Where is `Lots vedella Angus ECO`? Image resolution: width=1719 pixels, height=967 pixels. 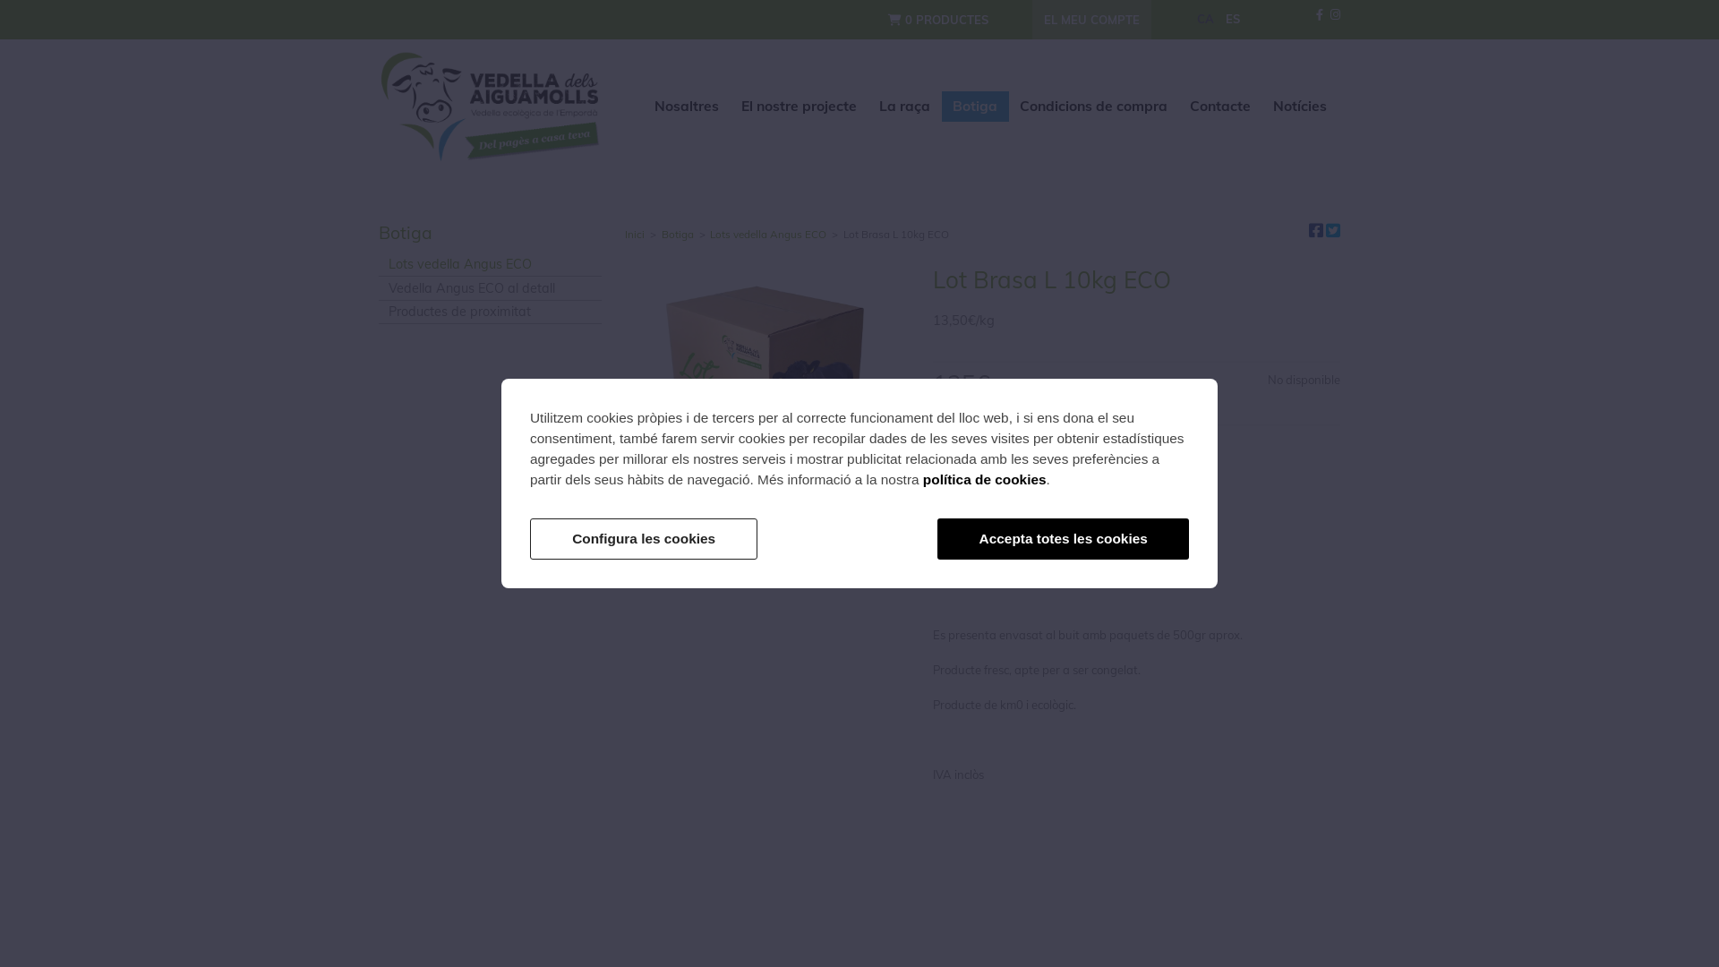 Lots vedella Angus ECO is located at coordinates (491, 265).